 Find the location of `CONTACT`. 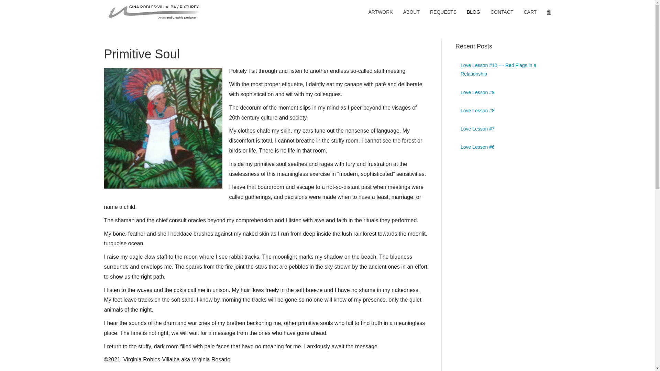

CONTACT is located at coordinates (502, 12).